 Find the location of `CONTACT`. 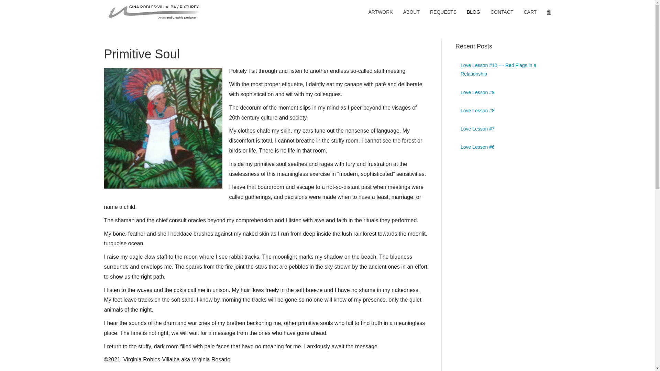

CONTACT is located at coordinates (502, 12).